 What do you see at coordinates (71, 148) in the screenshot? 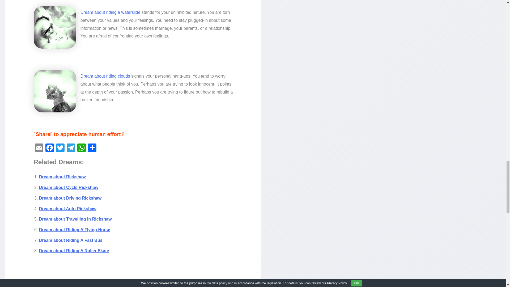
I see `Telegram` at bounding box center [71, 148].